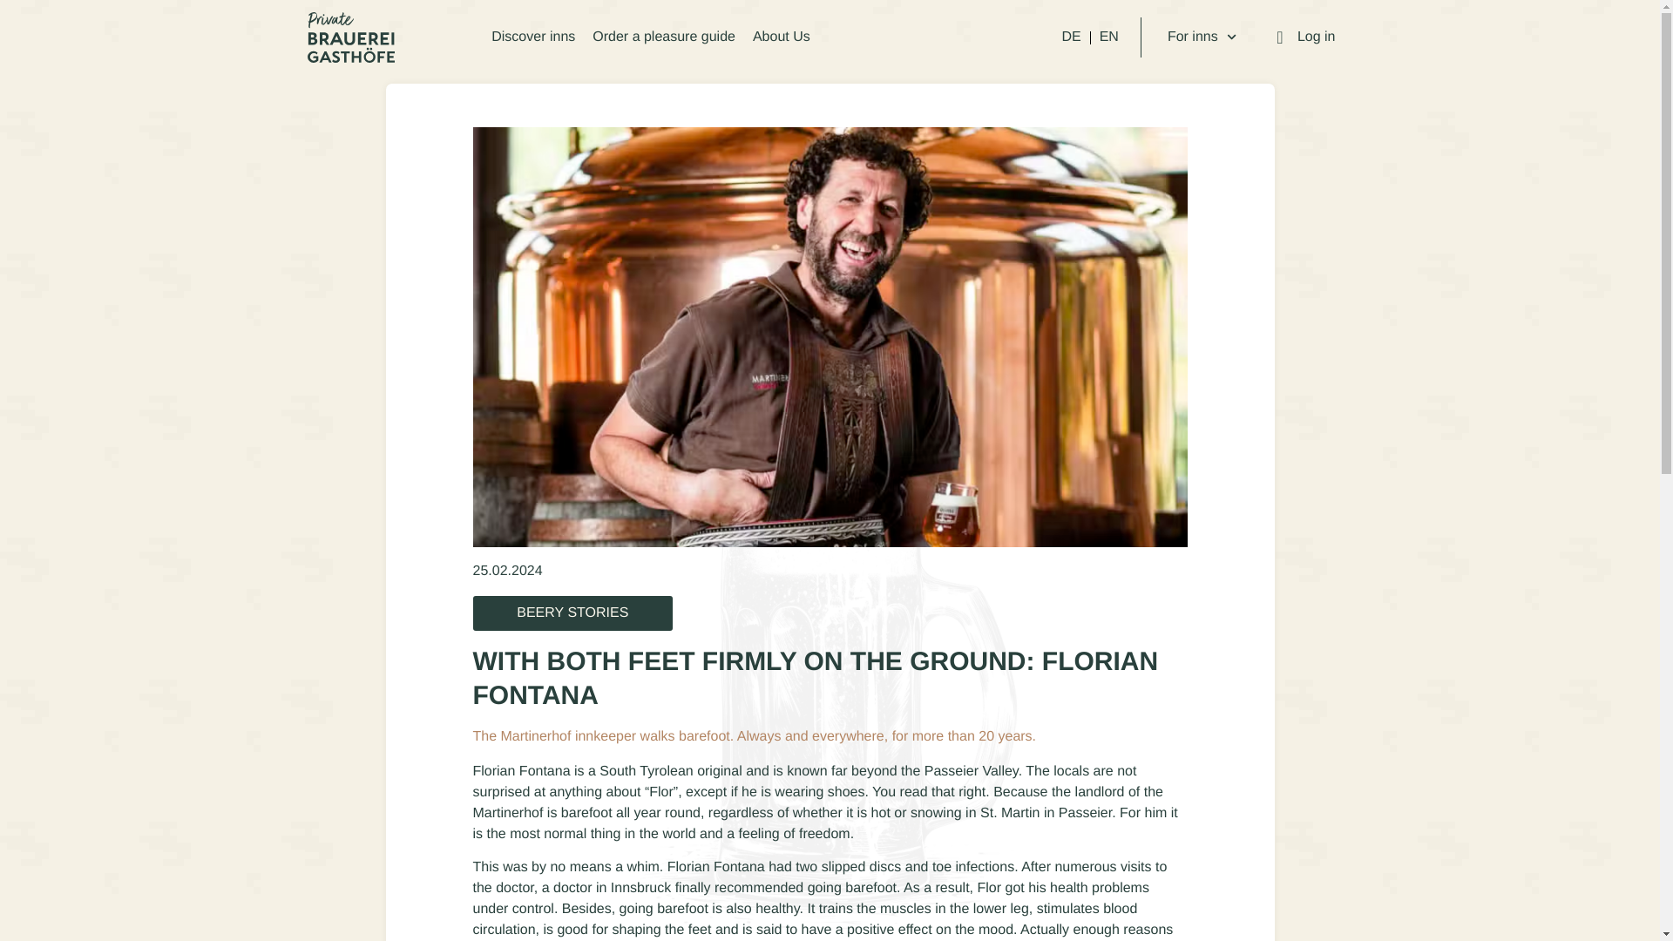 This screenshot has height=941, width=1673. Describe the element at coordinates (1070, 37) in the screenshot. I see `DE` at that location.